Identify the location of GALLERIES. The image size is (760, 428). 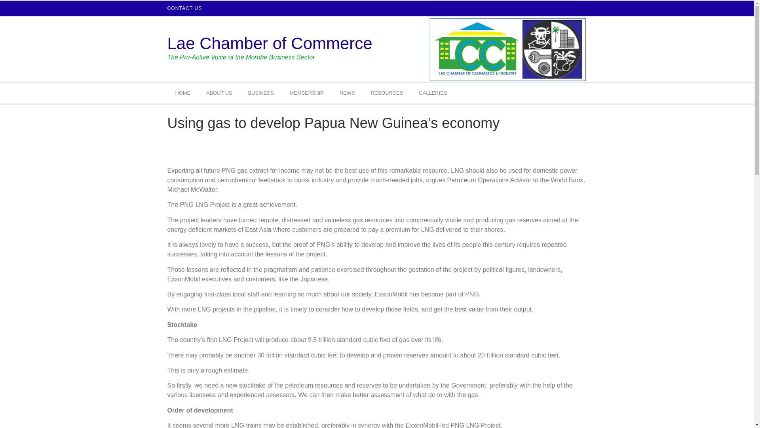
(433, 93).